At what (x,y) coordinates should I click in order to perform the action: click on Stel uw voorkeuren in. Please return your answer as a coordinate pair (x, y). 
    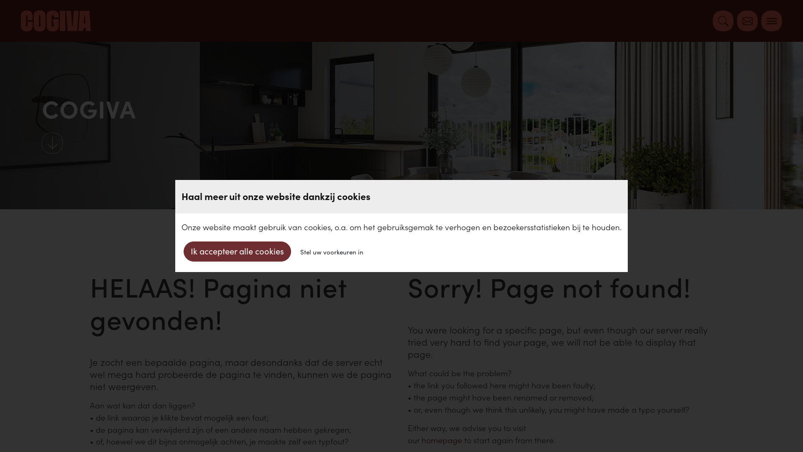
    Looking at the image, I should click on (332, 252).